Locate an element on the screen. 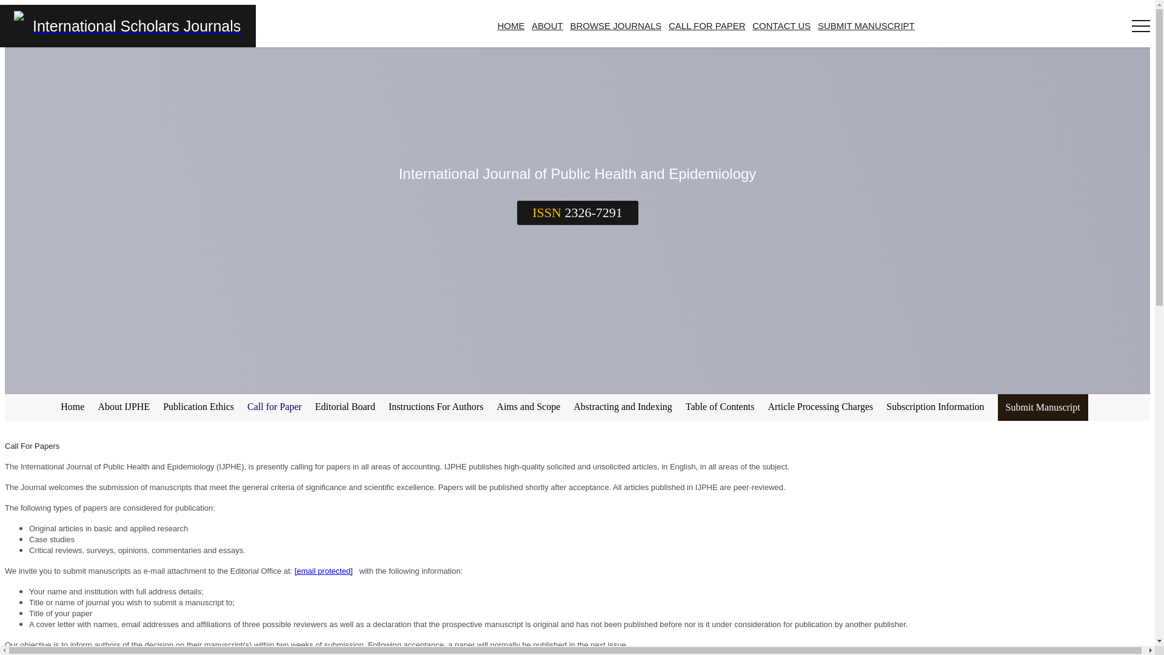 This screenshot has width=1164, height=655. ABOUT is located at coordinates (547, 25).